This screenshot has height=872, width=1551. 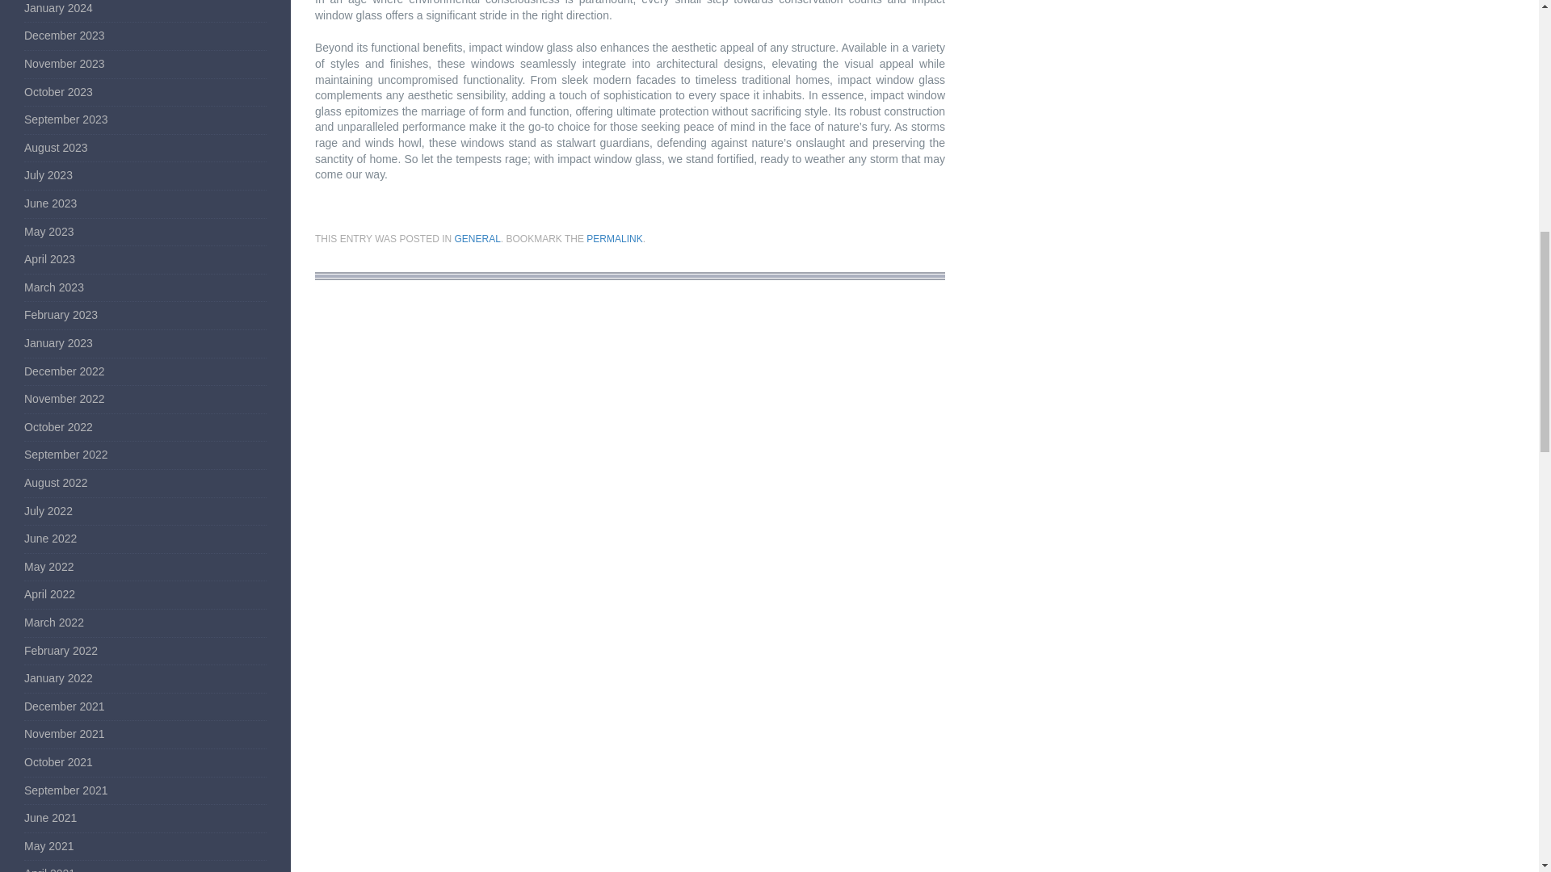 I want to click on November 2023, so click(x=65, y=64).